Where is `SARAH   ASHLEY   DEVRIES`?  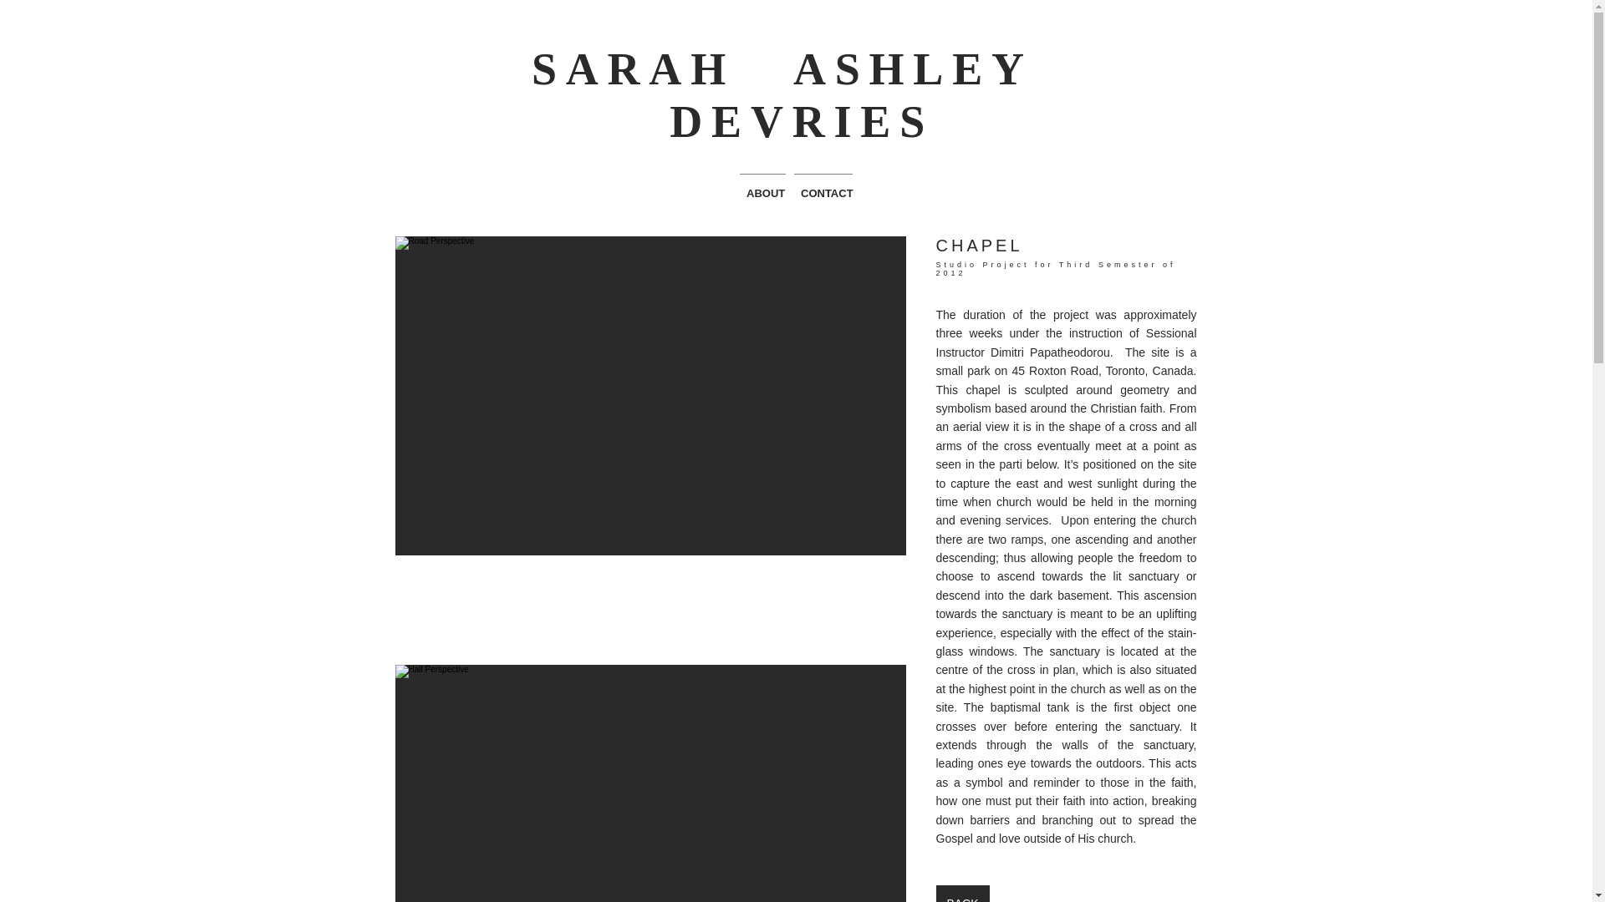 SARAH   ASHLEY   DEVRIES is located at coordinates (791, 94).